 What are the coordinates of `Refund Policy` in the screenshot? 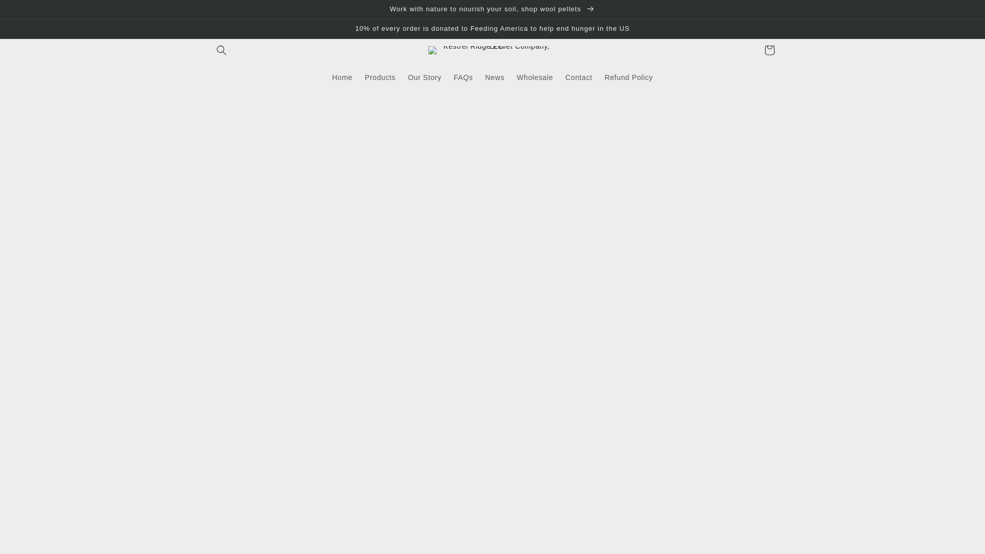 It's located at (628, 77).